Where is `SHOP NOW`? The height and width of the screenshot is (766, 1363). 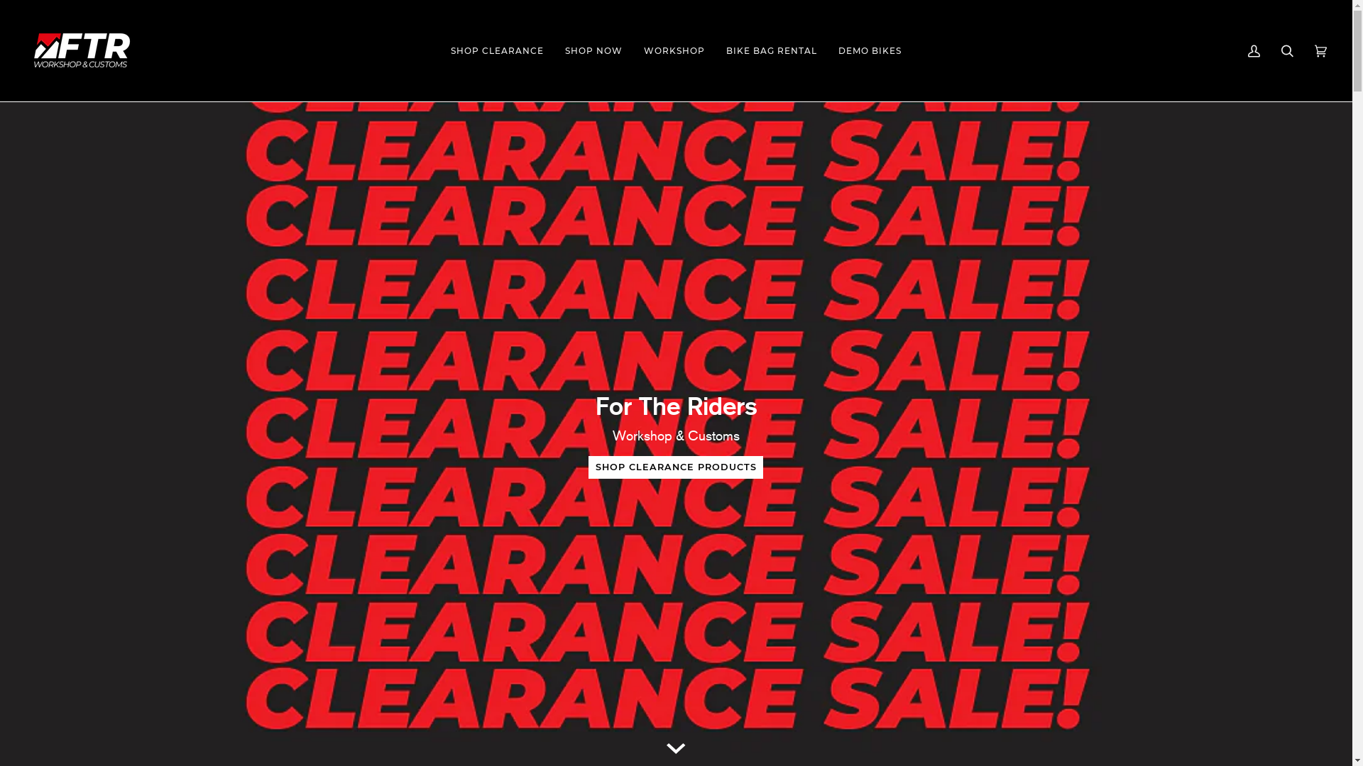
SHOP NOW is located at coordinates (593, 51).